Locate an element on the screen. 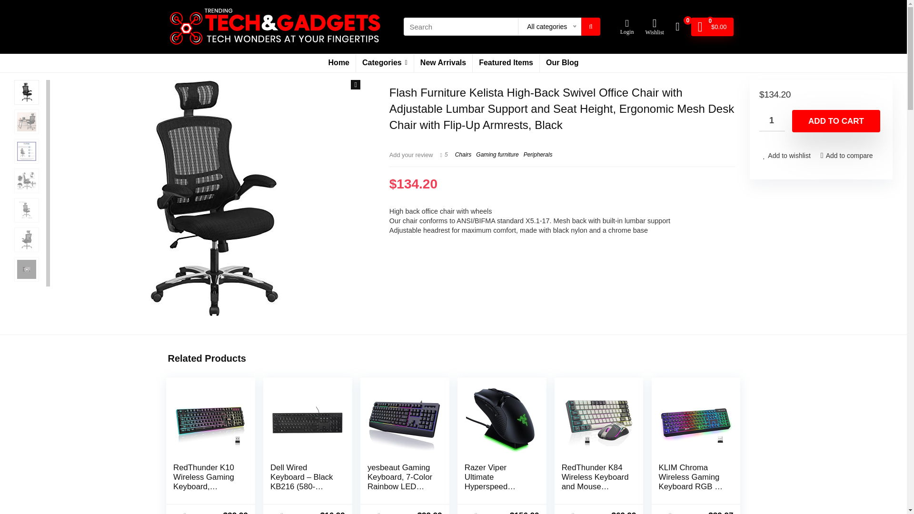 This screenshot has width=914, height=514. View all posts in Gaming furniture is located at coordinates (497, 154).